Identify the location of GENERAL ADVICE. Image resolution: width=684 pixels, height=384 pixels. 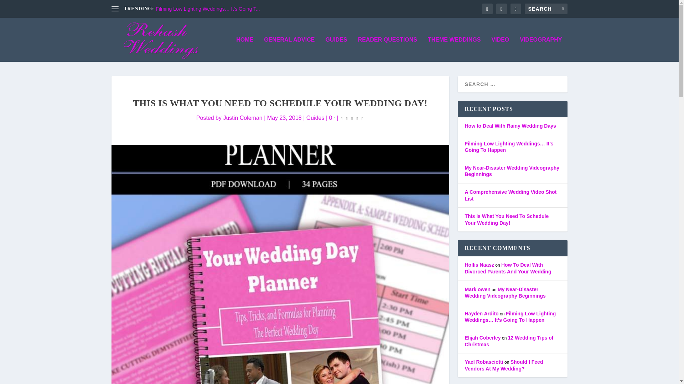
(289, 49).